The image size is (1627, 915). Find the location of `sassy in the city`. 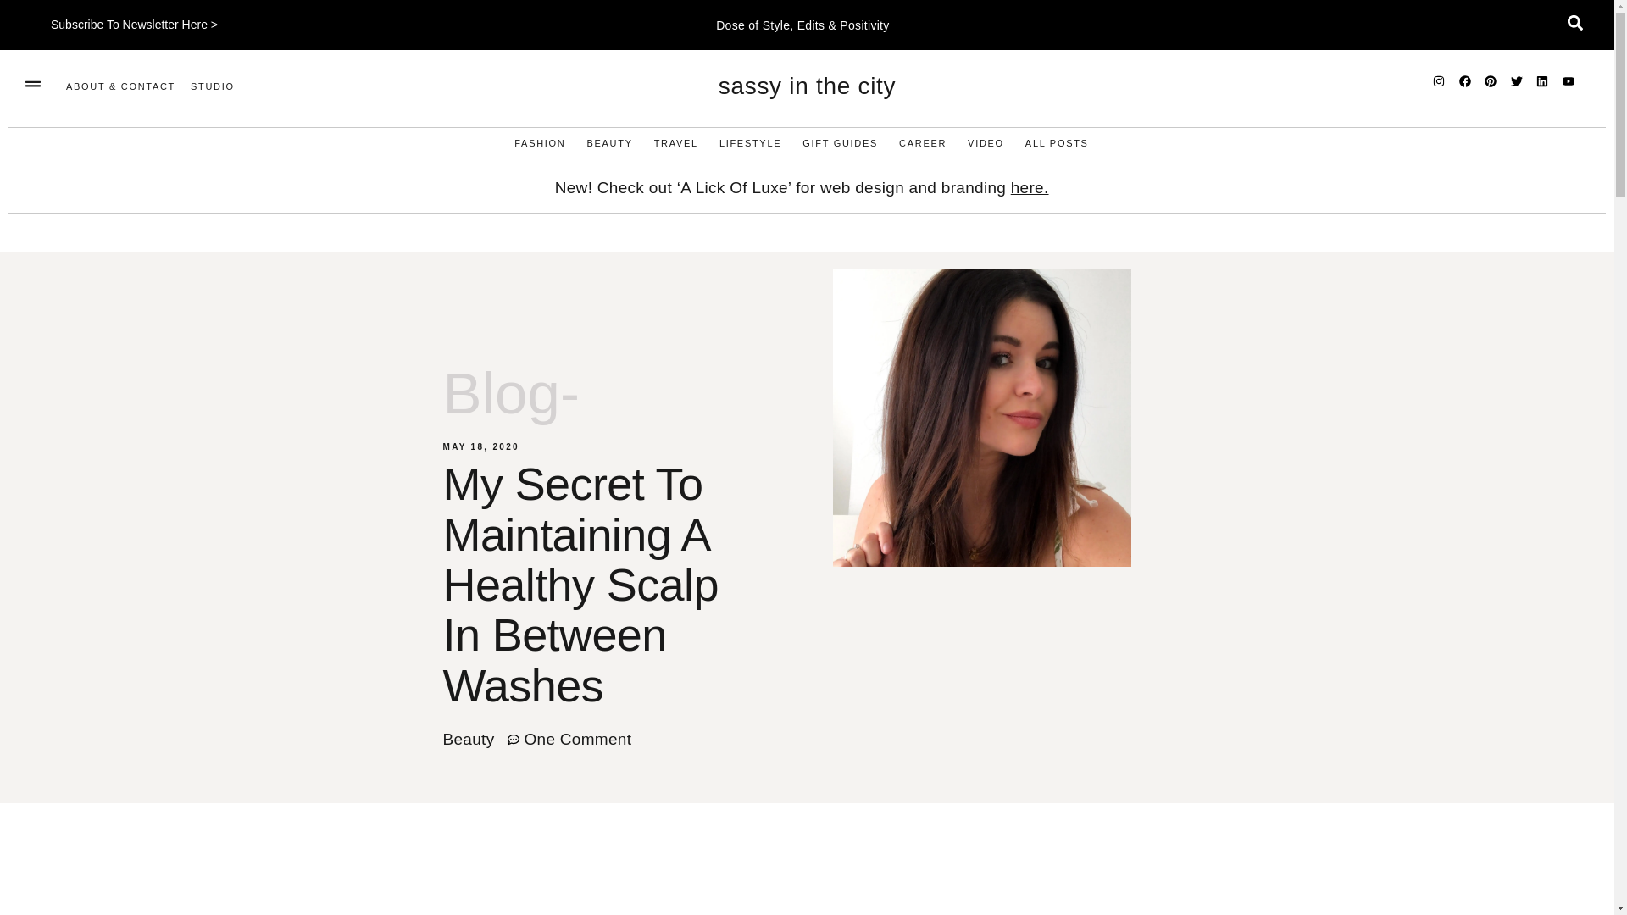

sassy in the city is located at coordinates (807, 86).